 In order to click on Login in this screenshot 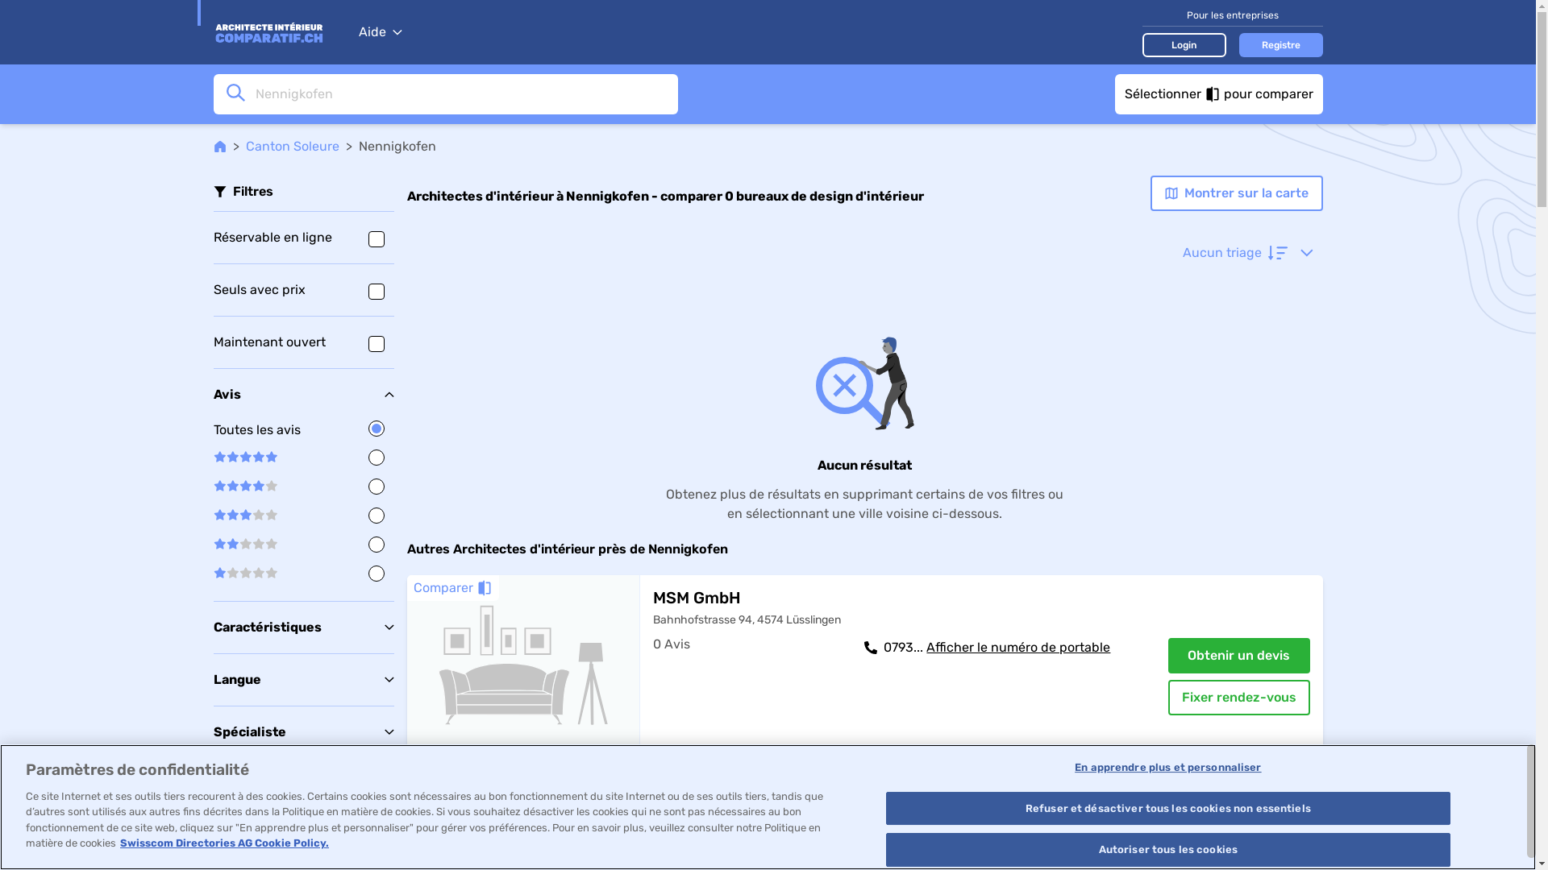, I will do `click(1184, 44)`.